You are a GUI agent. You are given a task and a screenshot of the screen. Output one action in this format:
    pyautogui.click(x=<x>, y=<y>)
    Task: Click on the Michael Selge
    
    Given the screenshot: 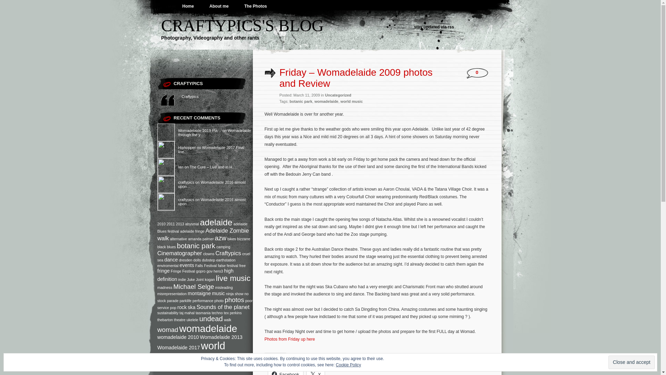 What is the action you would take?
    pyautogui.click(x=194, y=287)
    